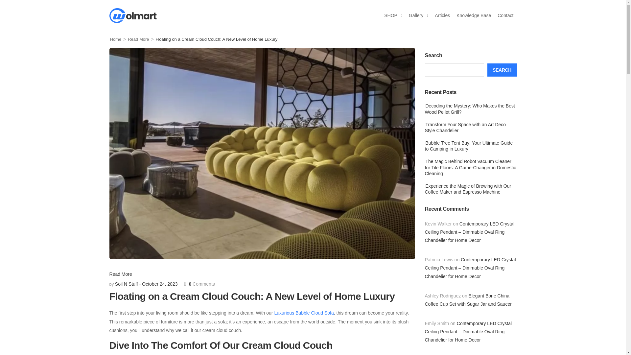 This screenshot has width=631, height=355. What do you see at coordinates (468, 300) in the screenshot?
I see `Elegant Bone China Coffee Cup Set with Sugar Jar and Saucer` at bounding box center [468, 300].